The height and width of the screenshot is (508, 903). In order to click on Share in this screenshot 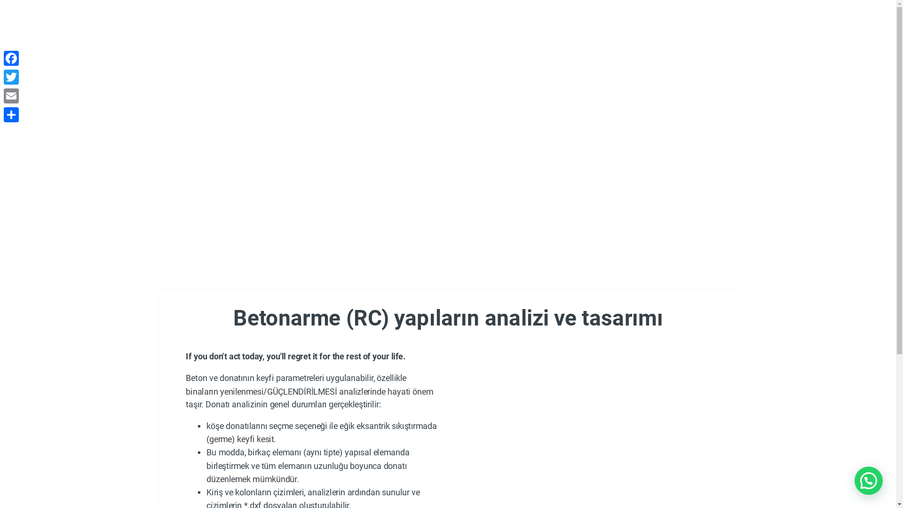, I will do `click(11, 115)`.